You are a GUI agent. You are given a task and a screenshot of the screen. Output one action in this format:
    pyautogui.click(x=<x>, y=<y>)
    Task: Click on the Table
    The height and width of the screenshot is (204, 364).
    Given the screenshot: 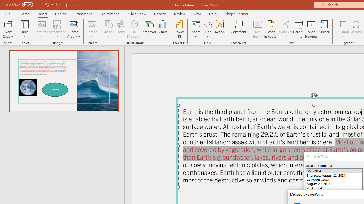 What is the action you would take?
    pyautogui.click(x=24, y=29)
    